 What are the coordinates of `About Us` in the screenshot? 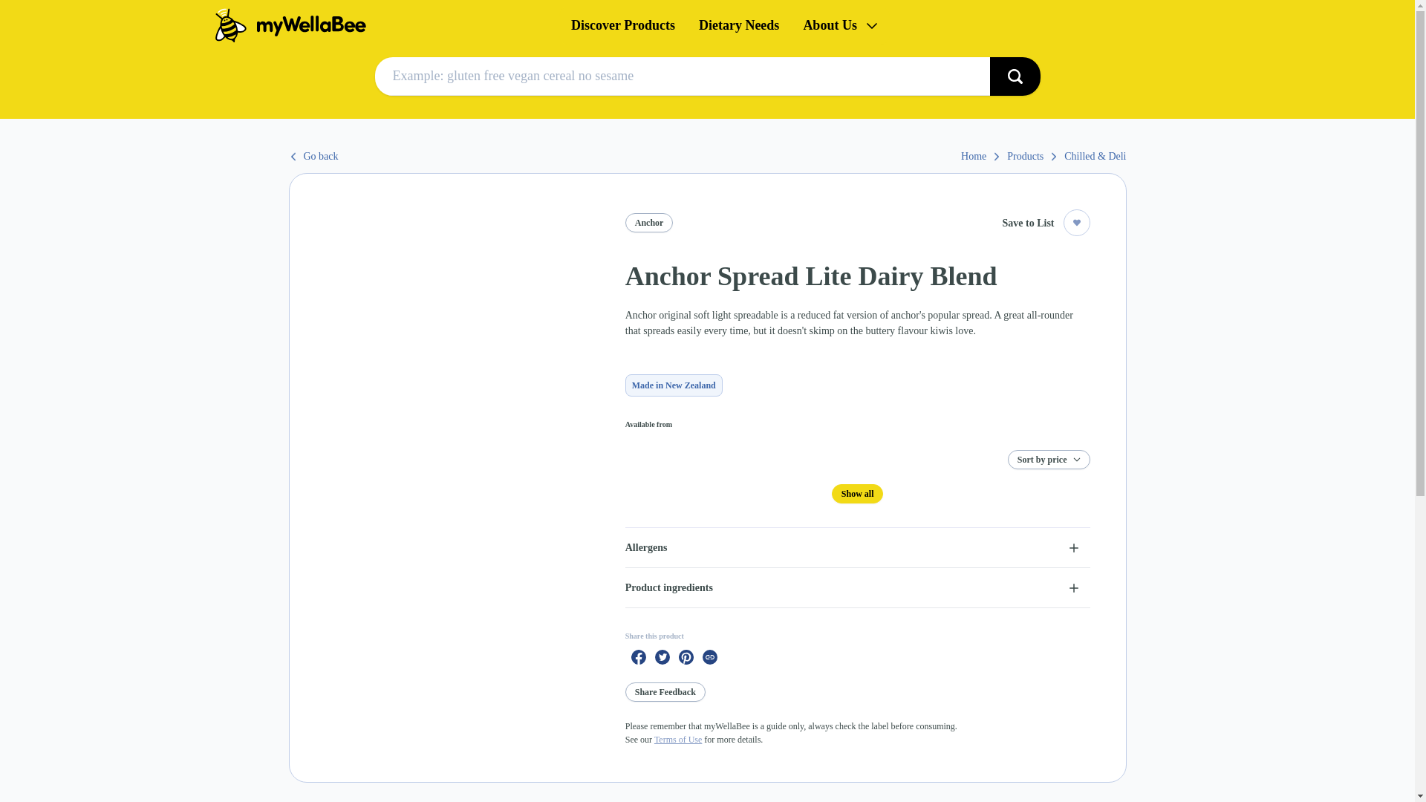 It's located at (841, 25).